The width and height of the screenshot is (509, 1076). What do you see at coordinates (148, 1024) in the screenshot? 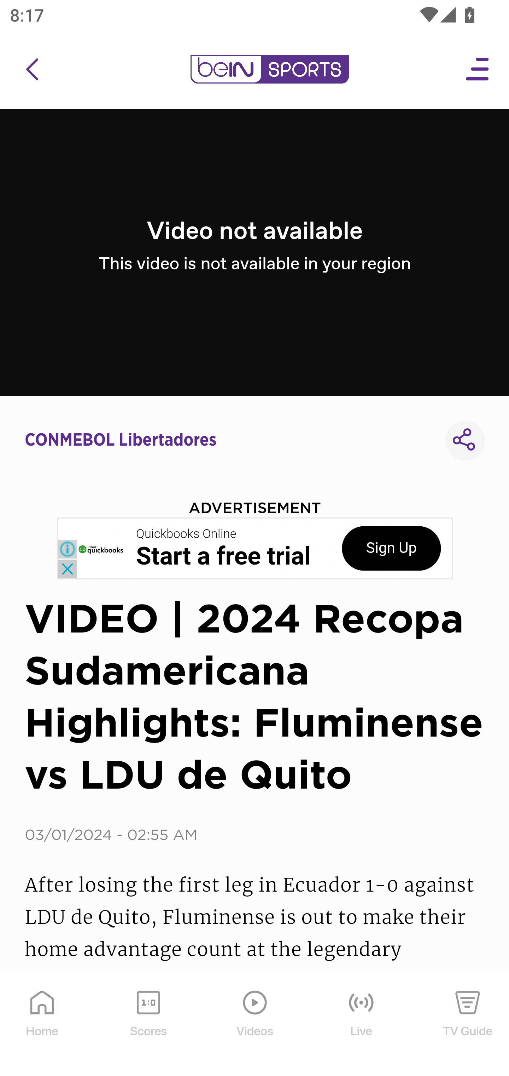
I see `Scores Scores Icon Scores` at bounding box center [148, 1024].